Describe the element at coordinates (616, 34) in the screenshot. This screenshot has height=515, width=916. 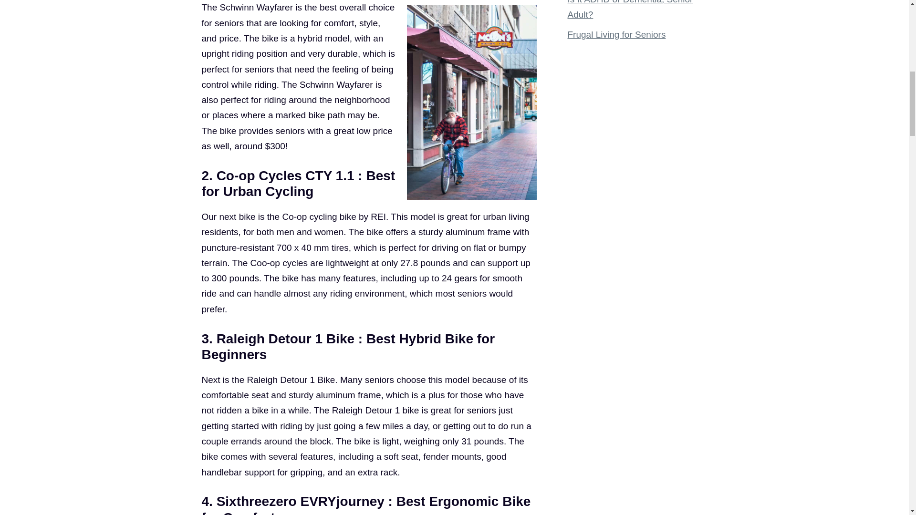
I see `Frugal Living for Seniors` at that location.